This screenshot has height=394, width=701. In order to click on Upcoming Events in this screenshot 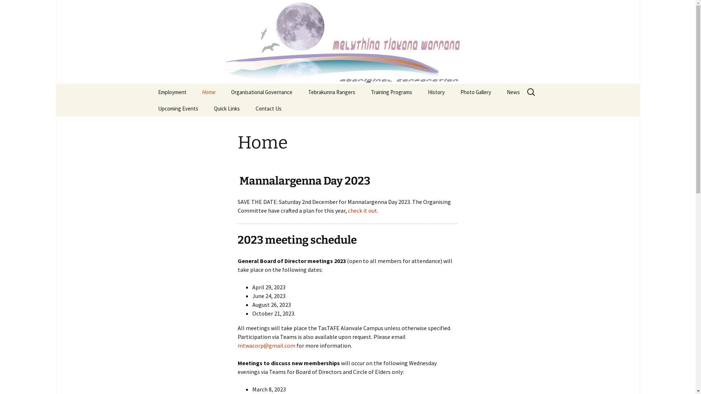, I will do `click(178, 109)`.